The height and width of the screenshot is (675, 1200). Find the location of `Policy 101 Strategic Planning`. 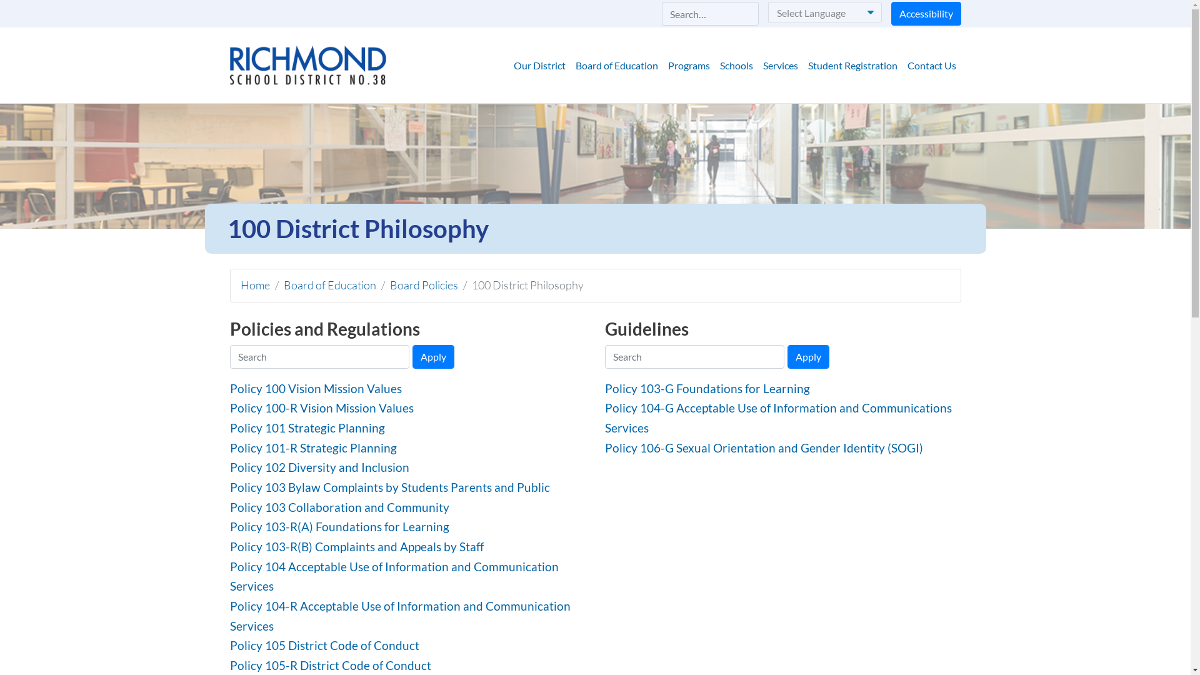

Policy 101 Strategic Planning is located at coordinates (307, 427).